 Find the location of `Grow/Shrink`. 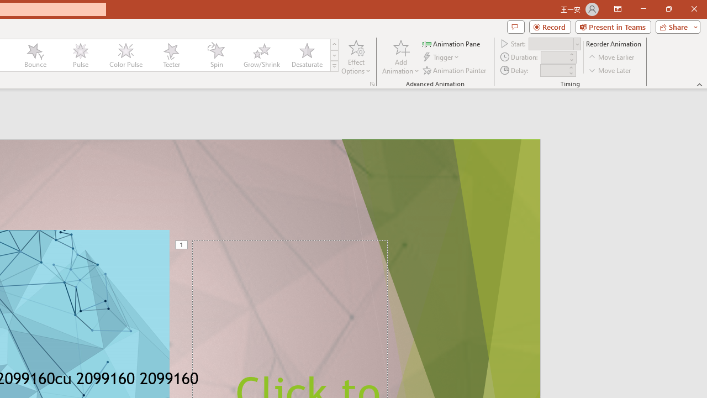

Grow/Shrink is located at coordinates (261, 55).